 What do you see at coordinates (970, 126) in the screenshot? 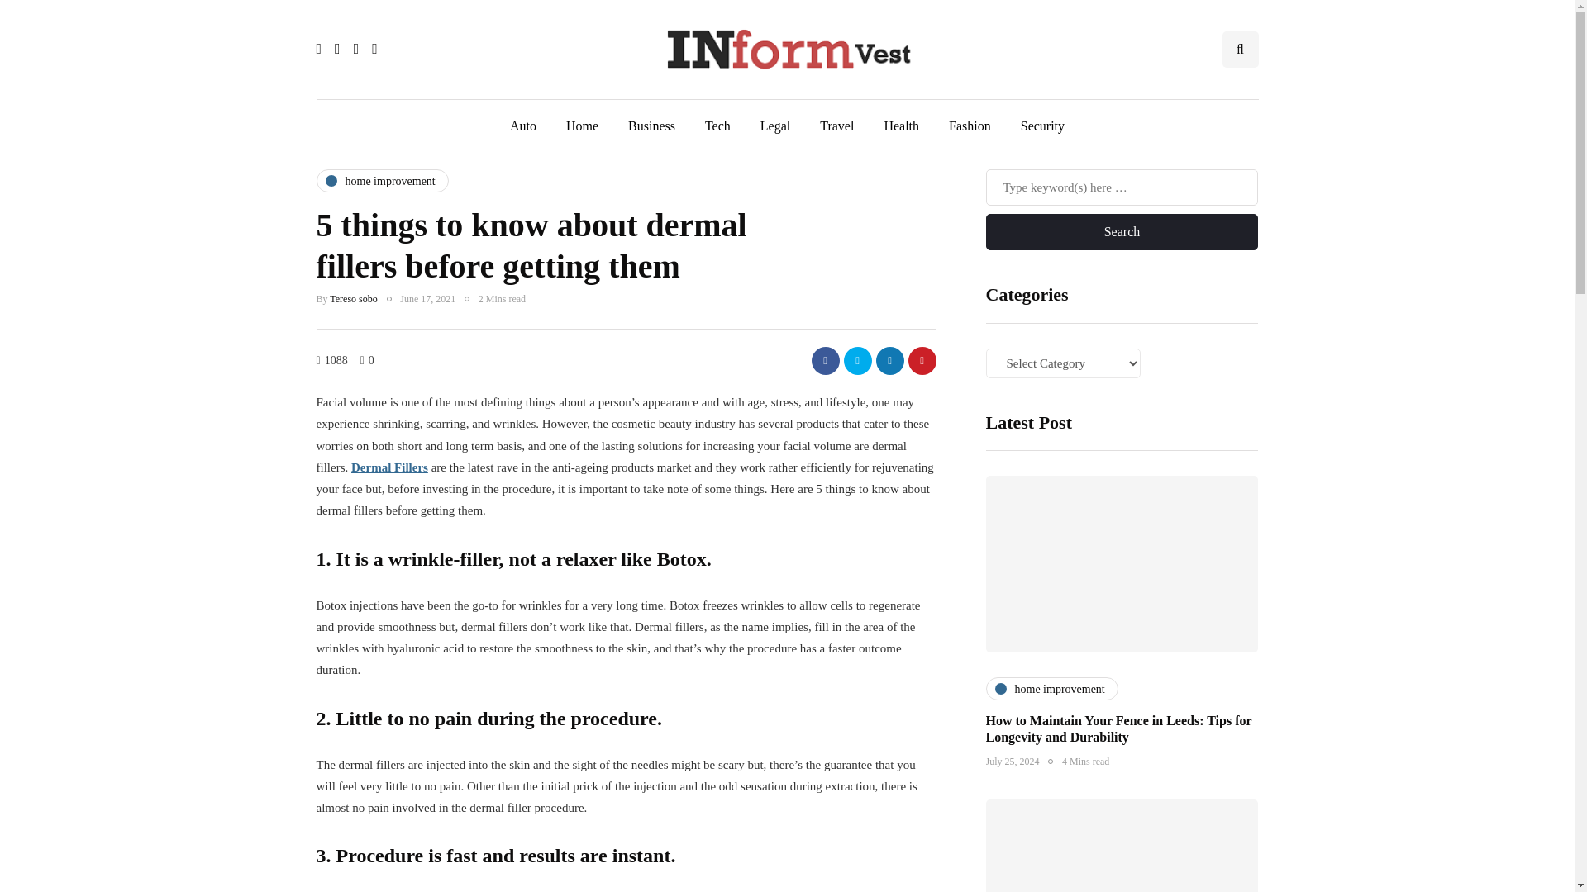
I see `Fashion` at bounding box center [970, 126].